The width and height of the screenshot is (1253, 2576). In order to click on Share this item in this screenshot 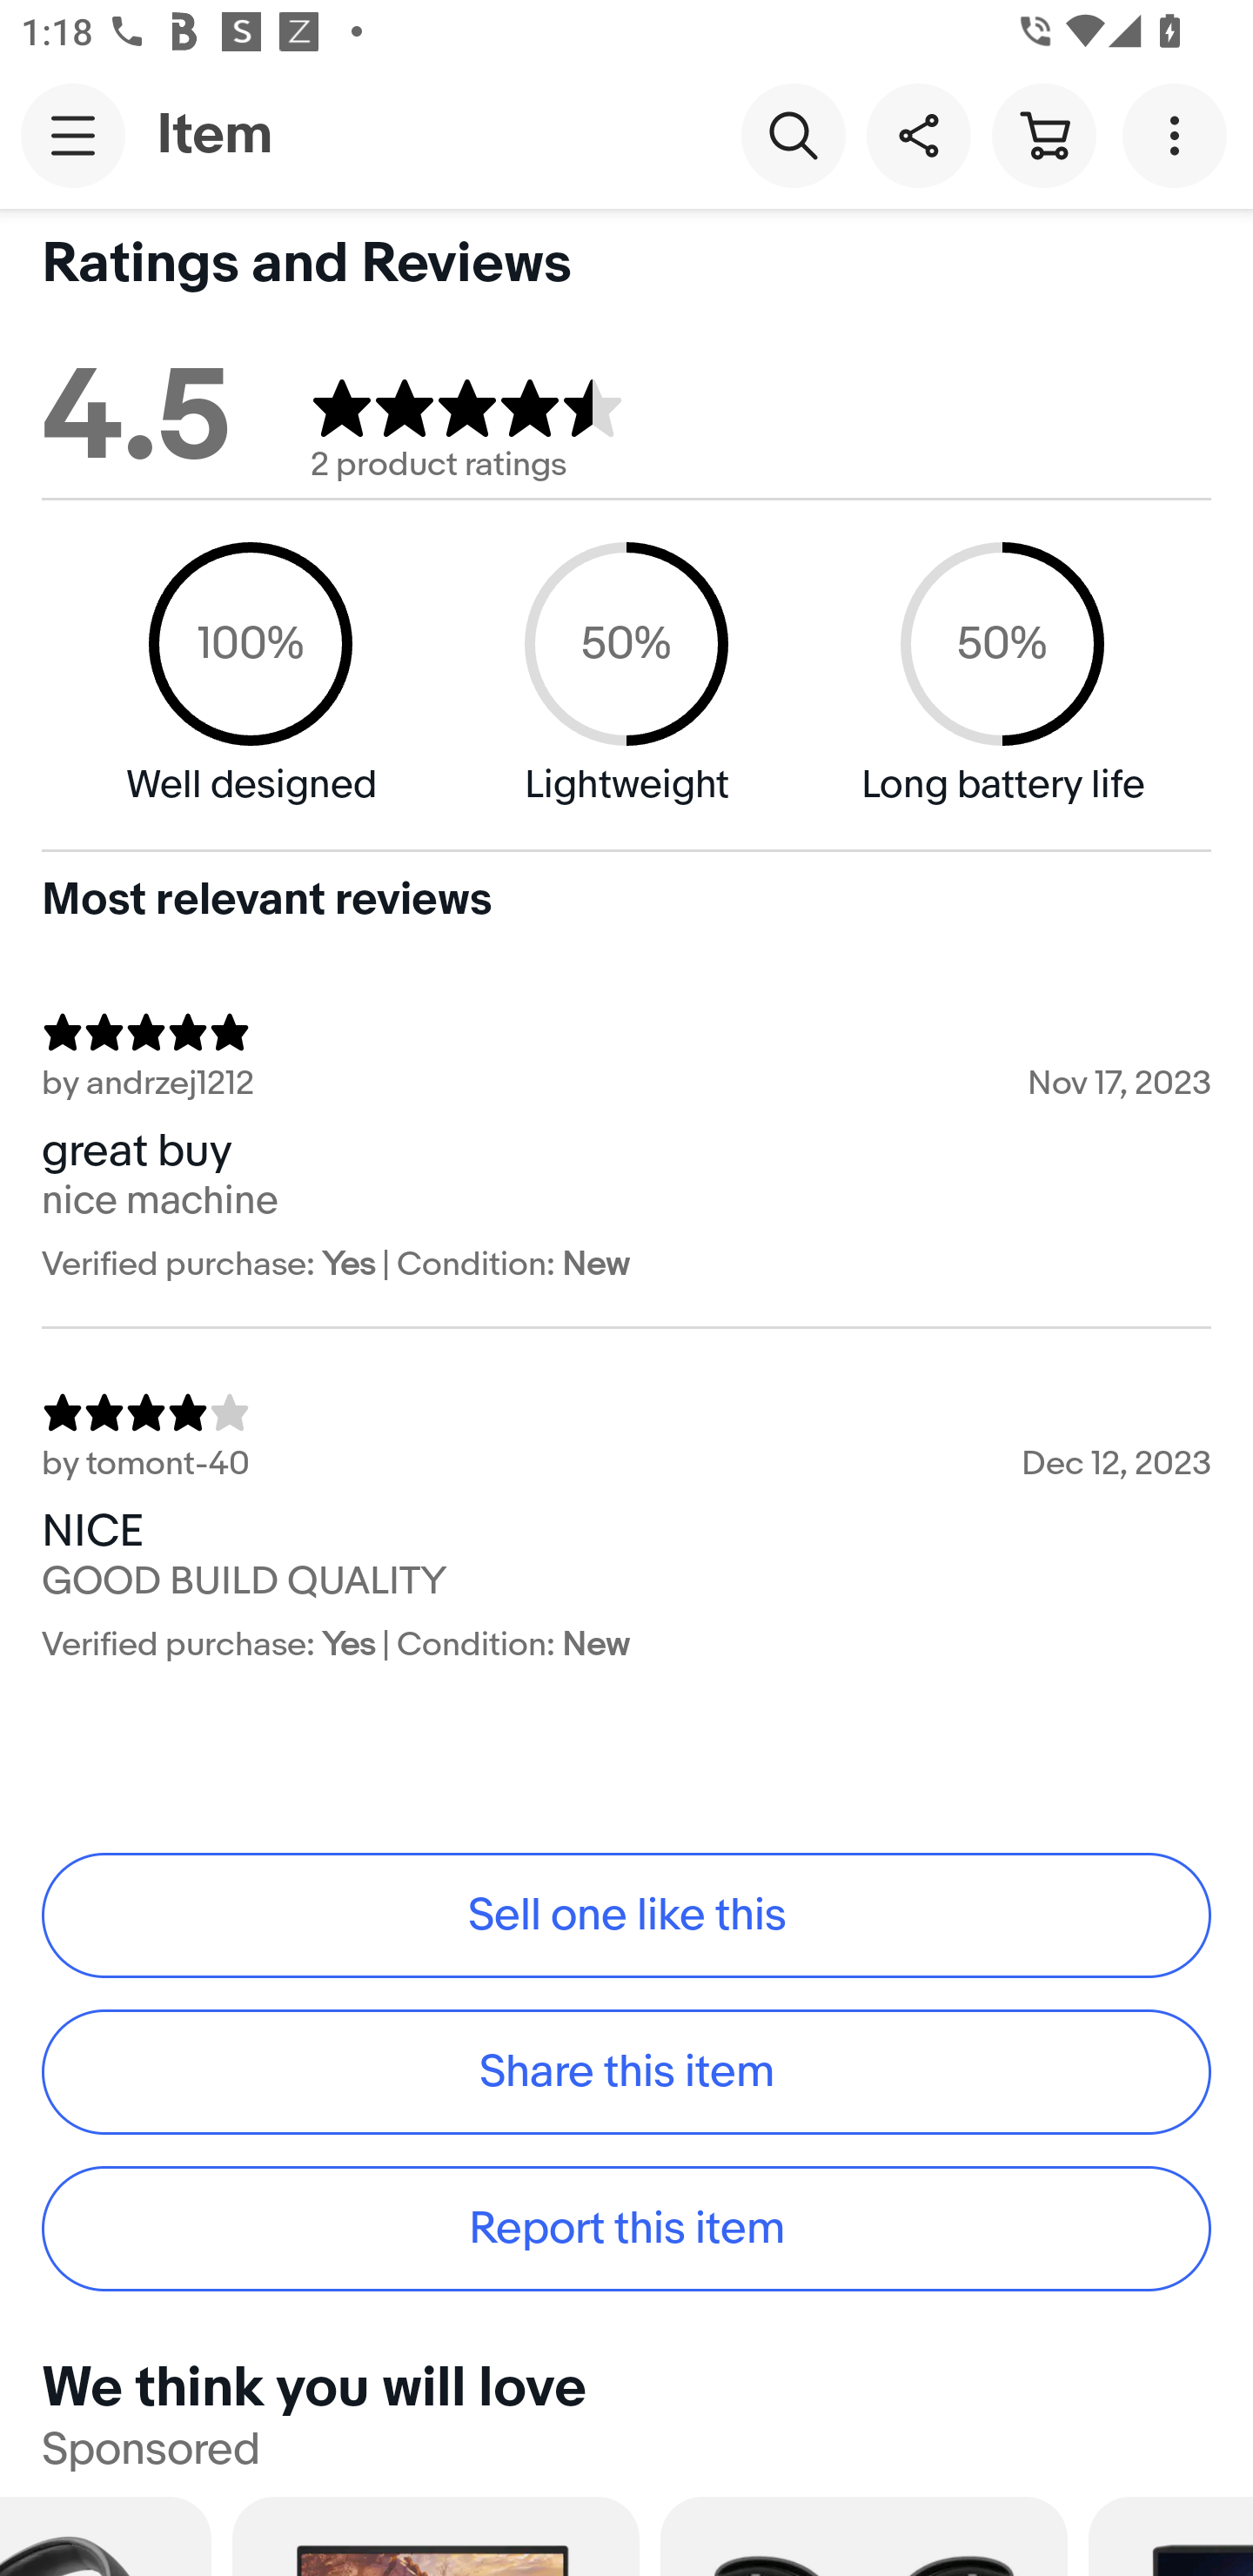, I will do `click(918, 134)`.